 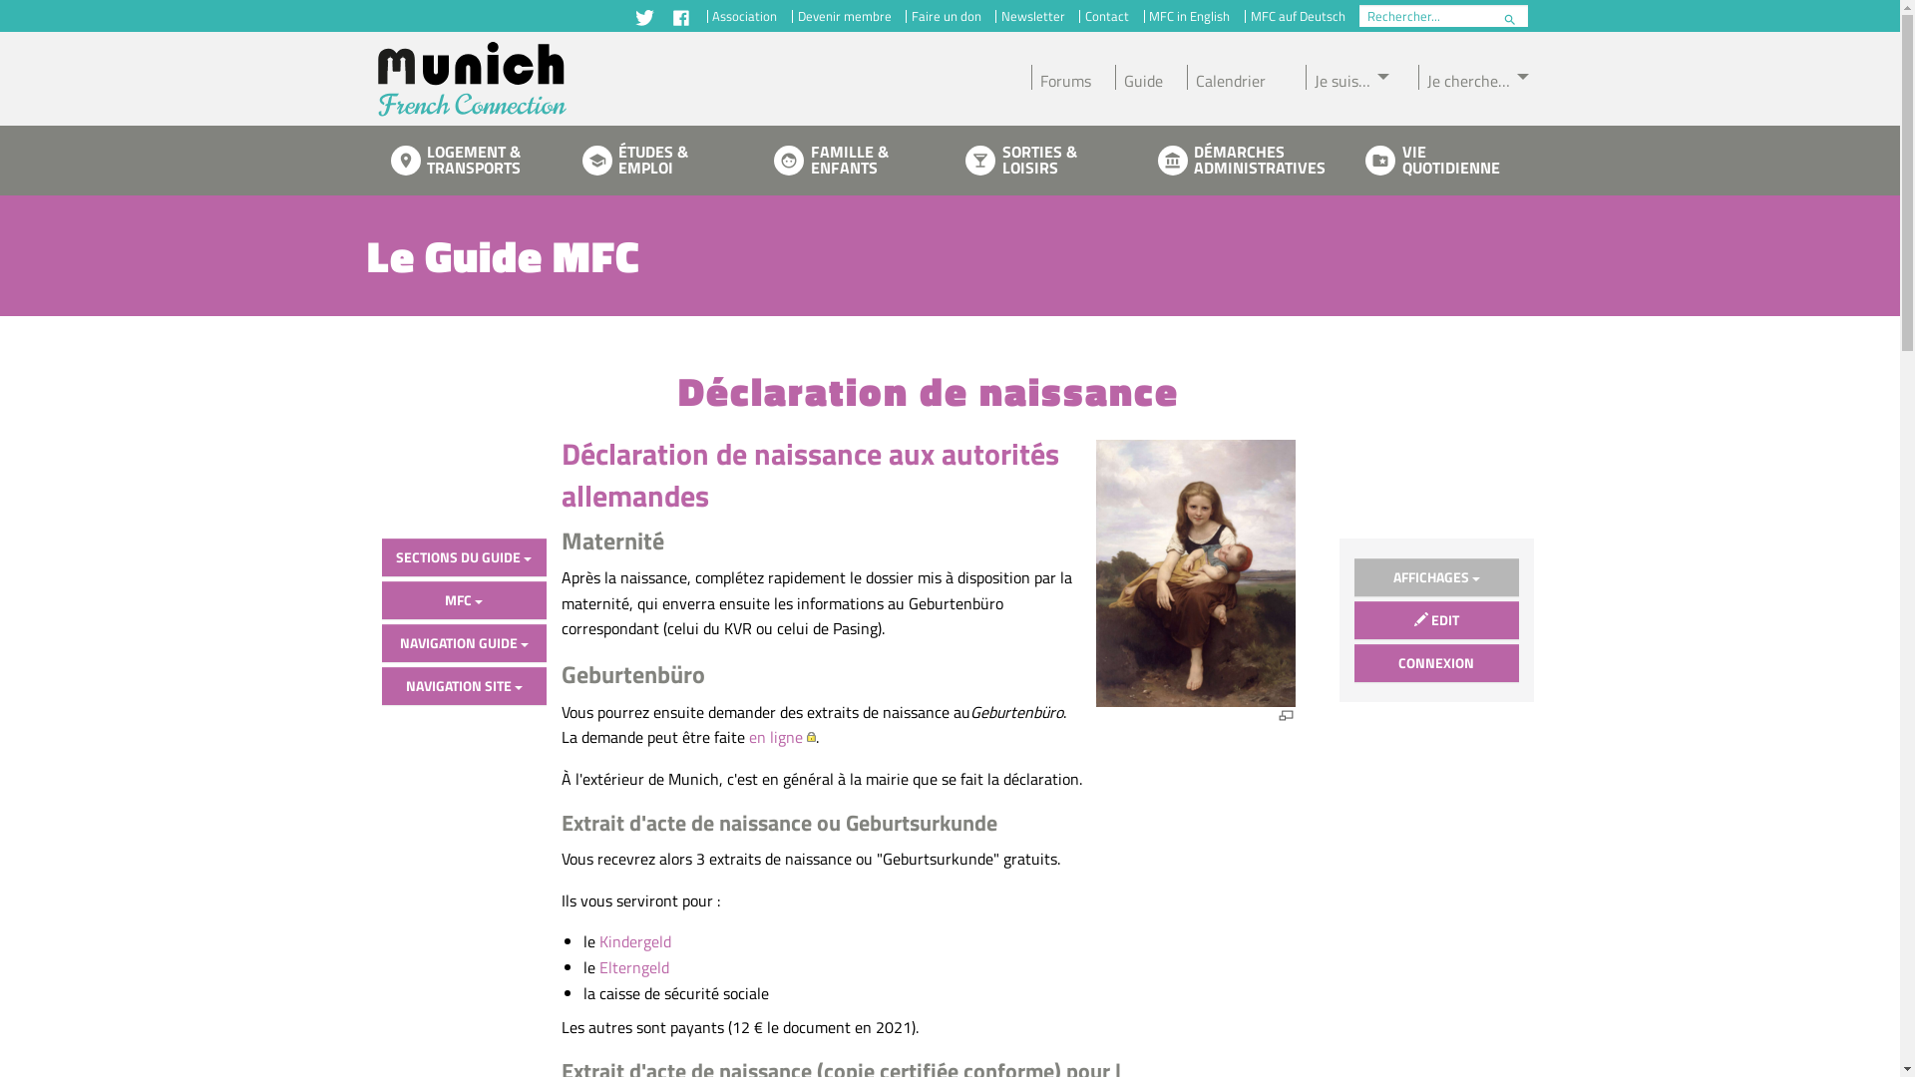 What do you see at coordinates (1436, 663) in the screenshot?
I see `CONNEXION` at bounding box center [1436, 663].